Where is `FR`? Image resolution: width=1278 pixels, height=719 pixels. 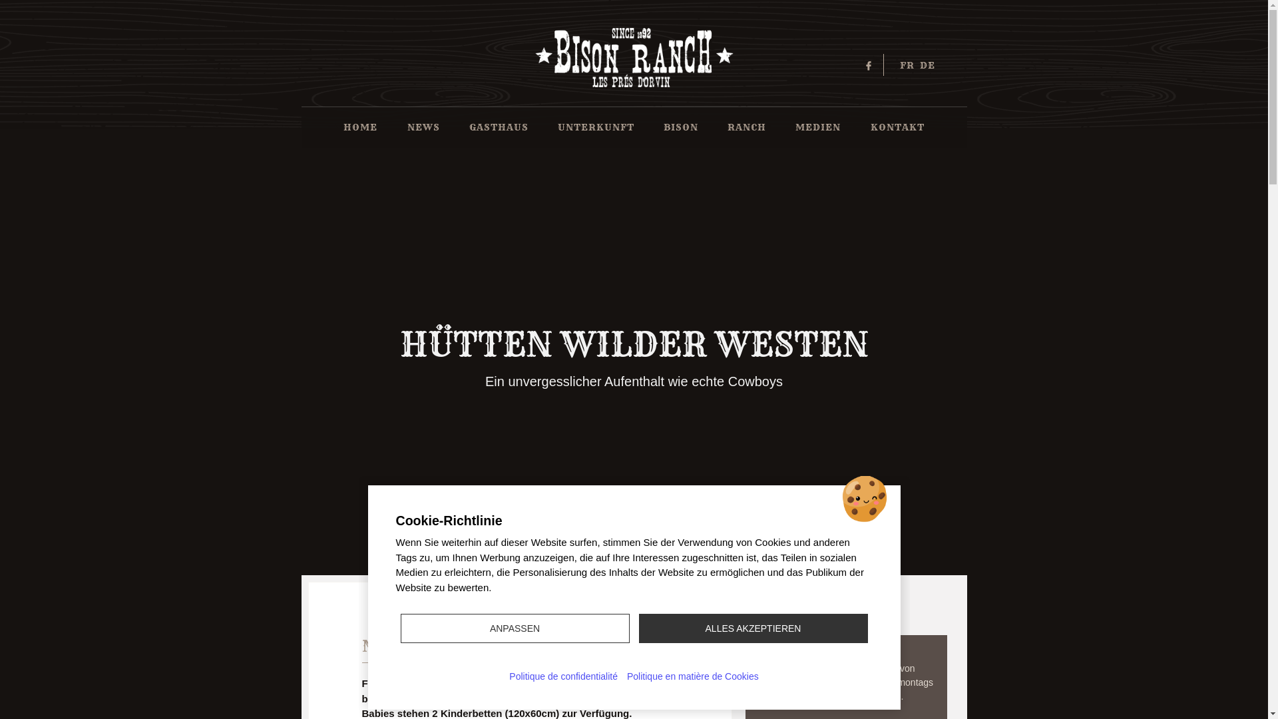
FR is located at coordinates (907, 65).